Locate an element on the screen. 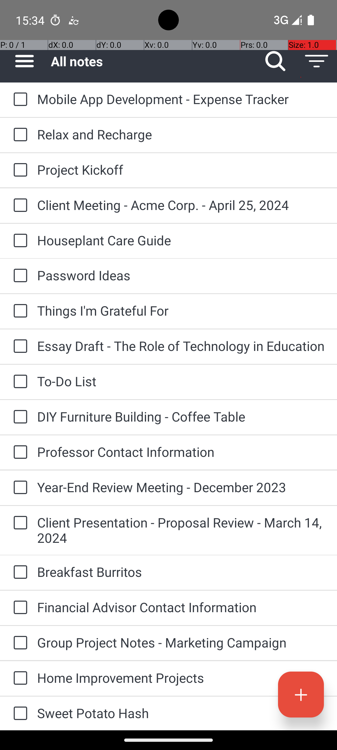 The image size is (337, 750). to-do: Year-End Review Meeting - December 2023 is located at coordinates (19, 488).